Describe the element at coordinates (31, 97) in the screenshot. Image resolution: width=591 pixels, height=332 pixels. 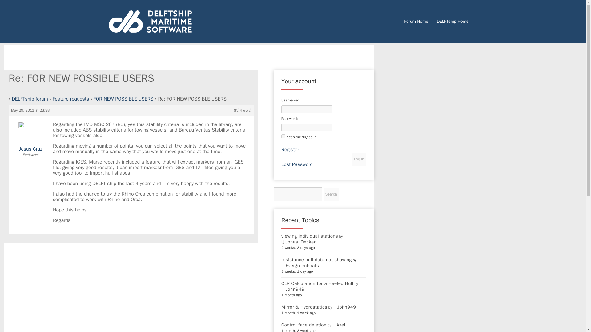
I see `View Jesus Cruz's profile` at that location.